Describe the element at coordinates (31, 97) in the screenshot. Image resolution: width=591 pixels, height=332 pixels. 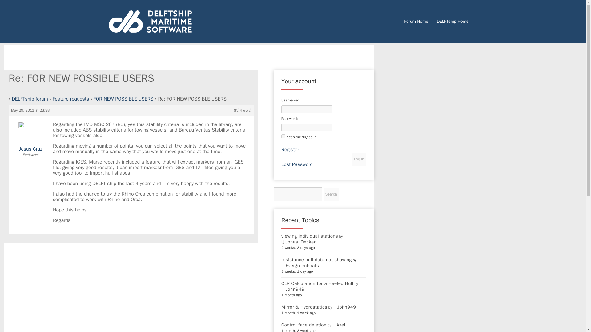
I see `View Jesus Cruz's profile` at that location.